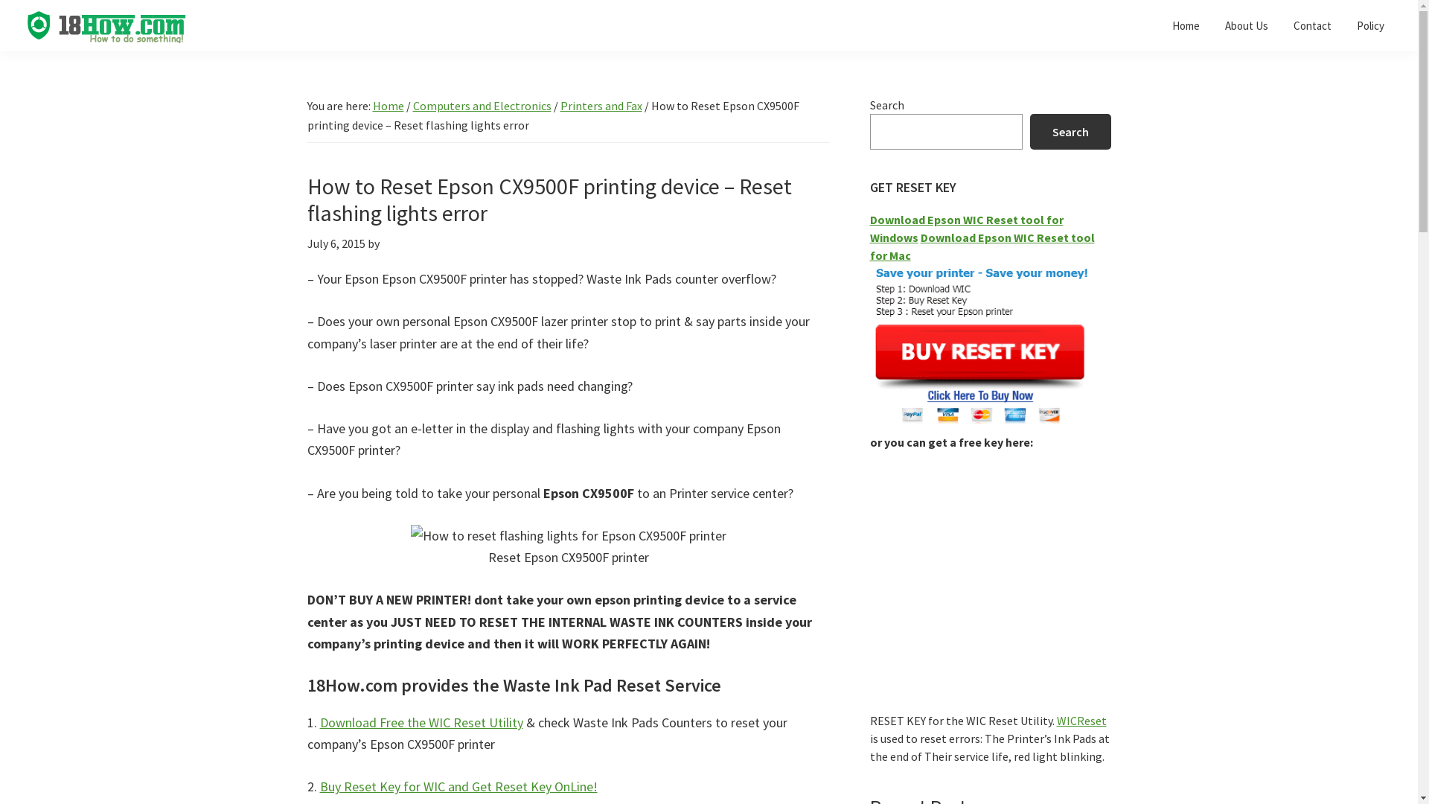 The width and height of the screenshot is (1429, 804). Describe the element at coordinates (982, 246) in the screenshot. I see `Download Epson WIC Reset tool for Mac` at that location.